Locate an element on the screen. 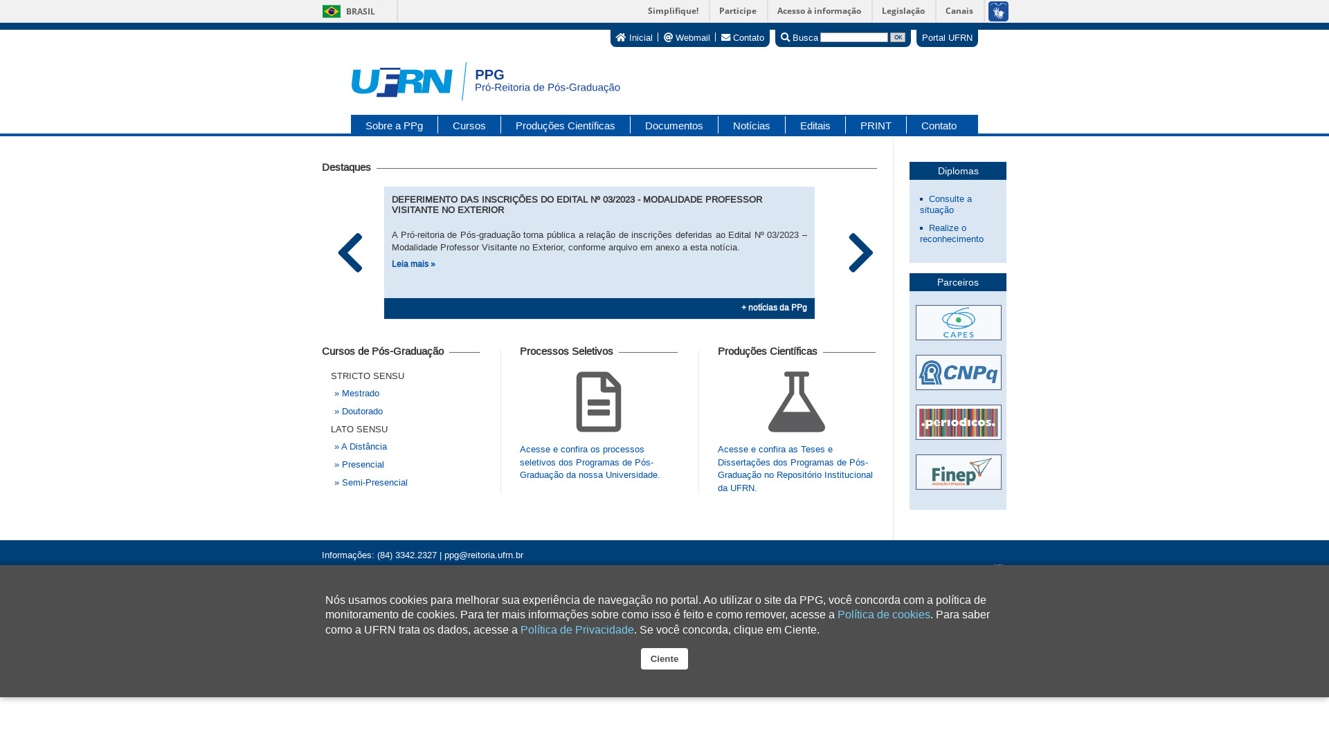 Image resolution: width=1329 pixels, height=747 pixels. Realize o reconhecimento is located at coordinates (952, 234).